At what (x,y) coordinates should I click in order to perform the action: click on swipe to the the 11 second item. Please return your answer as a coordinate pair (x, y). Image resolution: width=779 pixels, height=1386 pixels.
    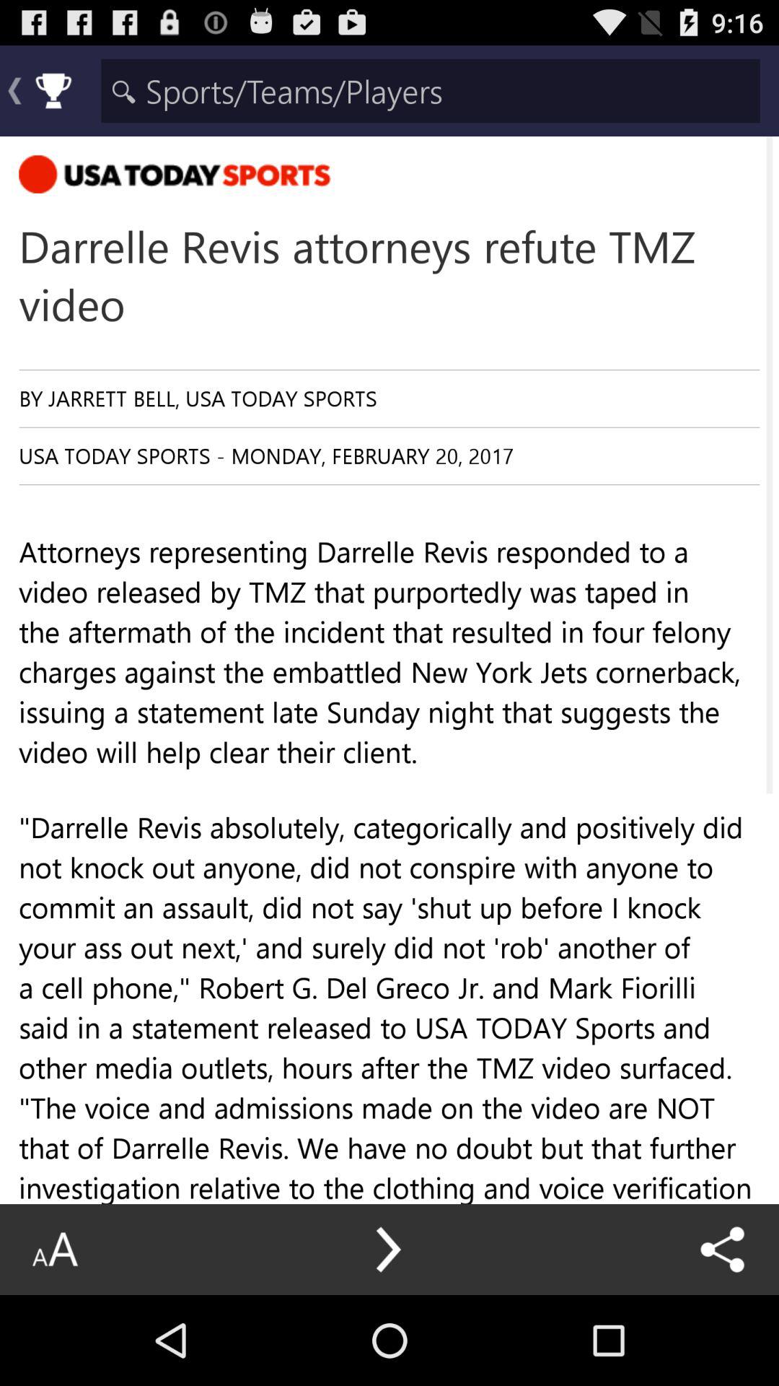
    Looking at the image, I should click on (389, 1290).